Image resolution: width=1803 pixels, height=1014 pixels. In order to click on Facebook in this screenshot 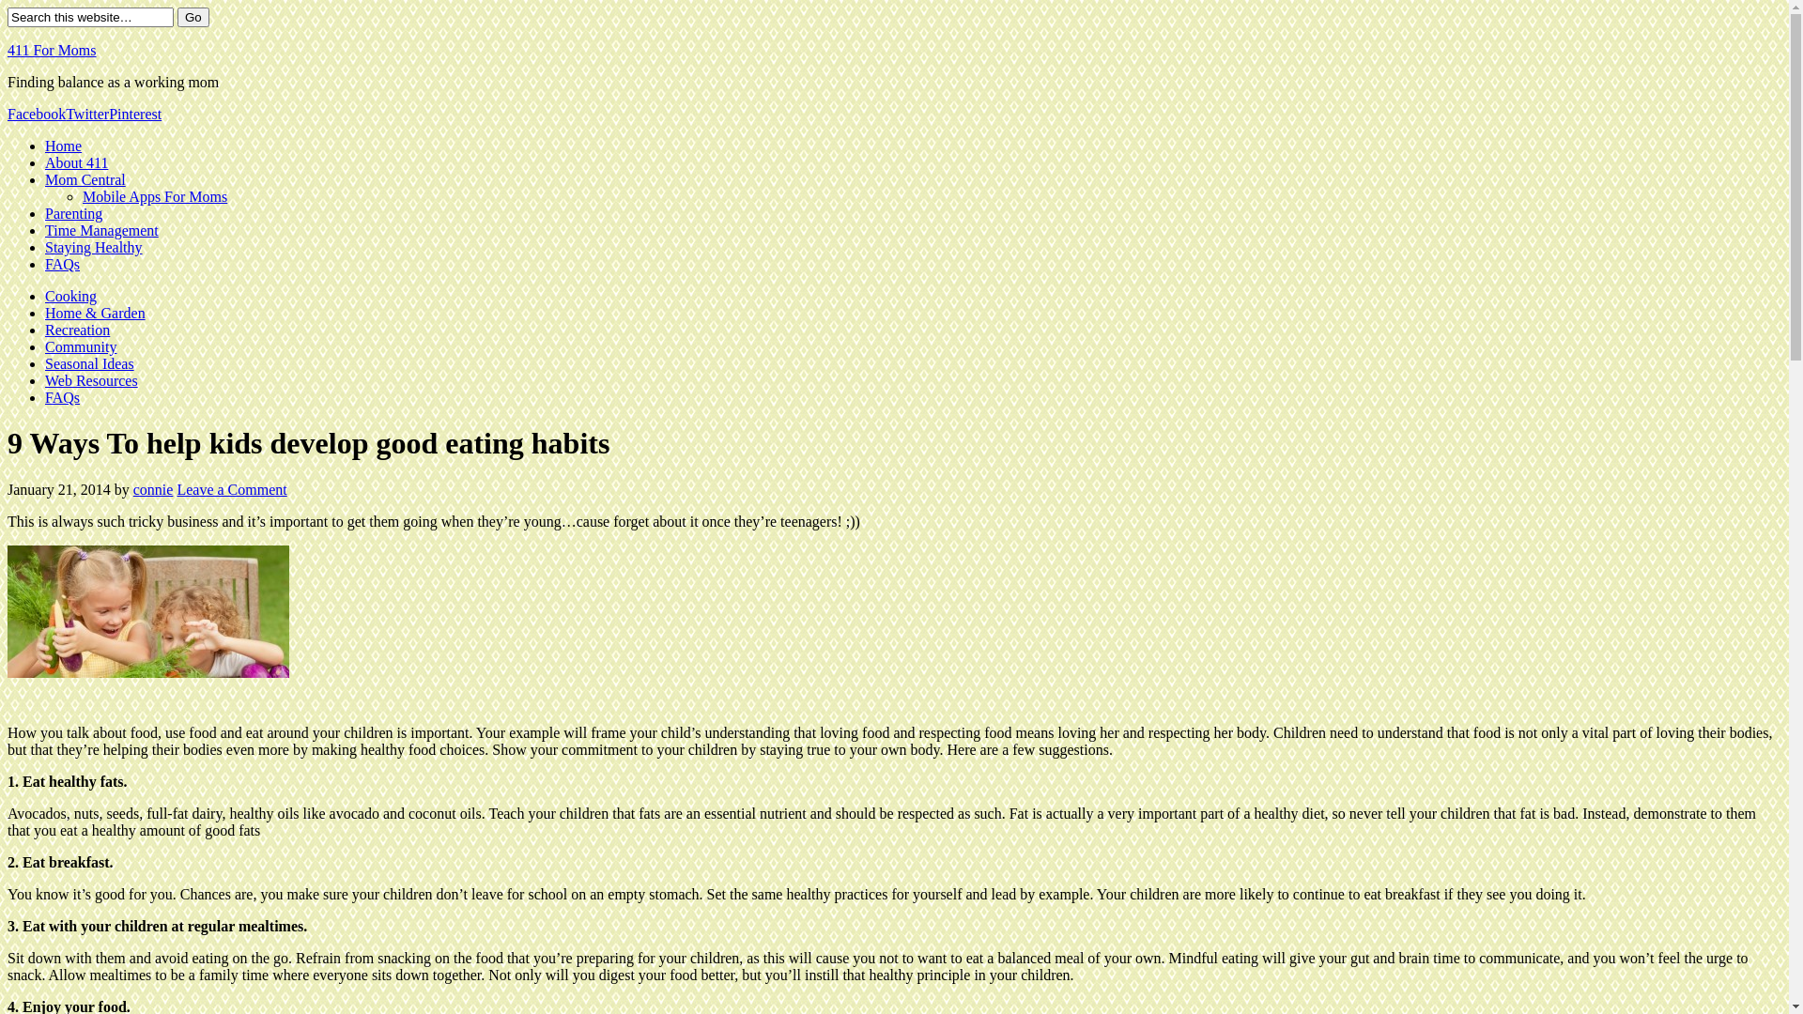, I will do `click(37, 115)`.